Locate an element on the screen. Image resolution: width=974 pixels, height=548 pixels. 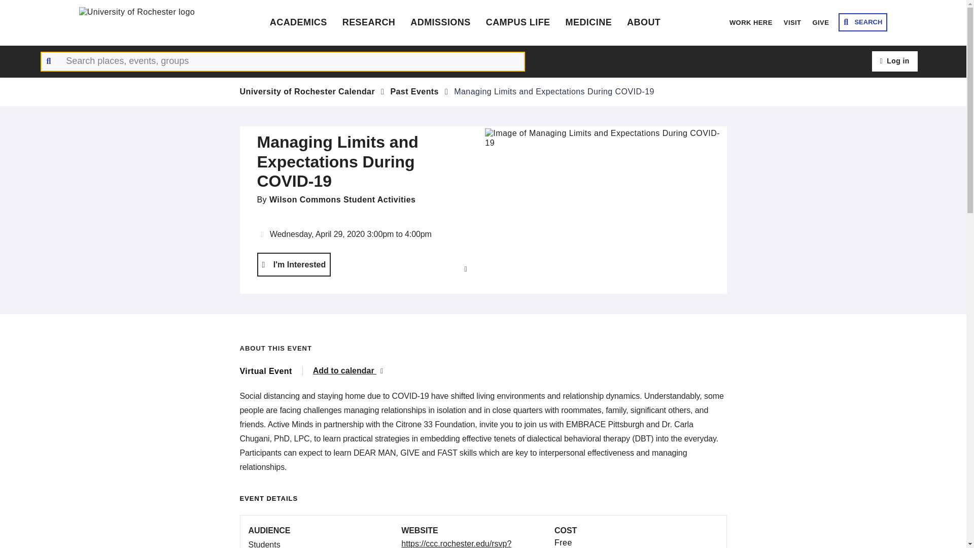
University of Rochester Calendar is located at coordinates (307, 91).